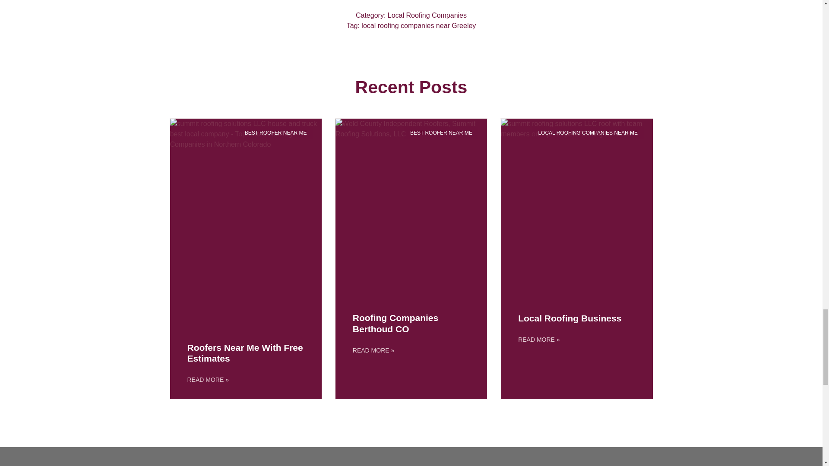 The height and width of the screenshot is (466, 829). What do you see at coordinates (419, 25) in the screenshot?
I see `local roofing companies near Greeley` at bounding box center [419, 25].